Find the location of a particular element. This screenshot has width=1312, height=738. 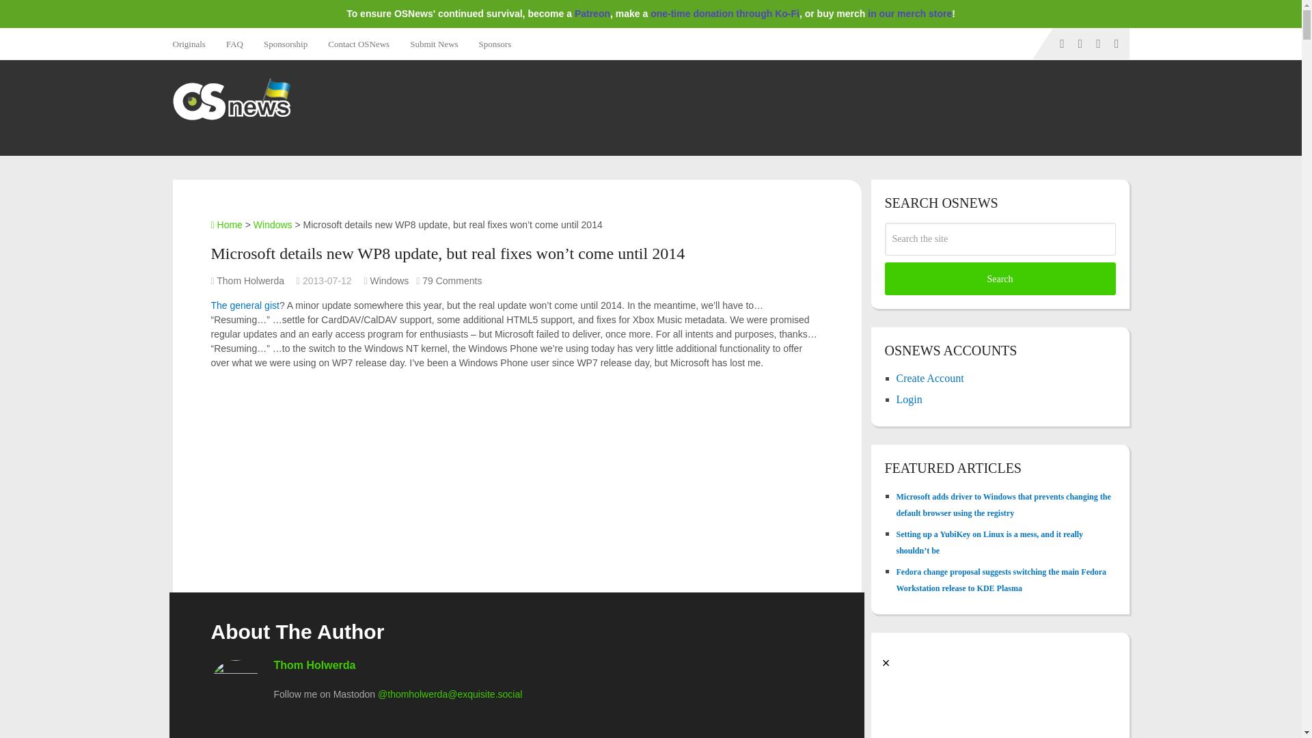

 Home is located at coordinates (225, 224).